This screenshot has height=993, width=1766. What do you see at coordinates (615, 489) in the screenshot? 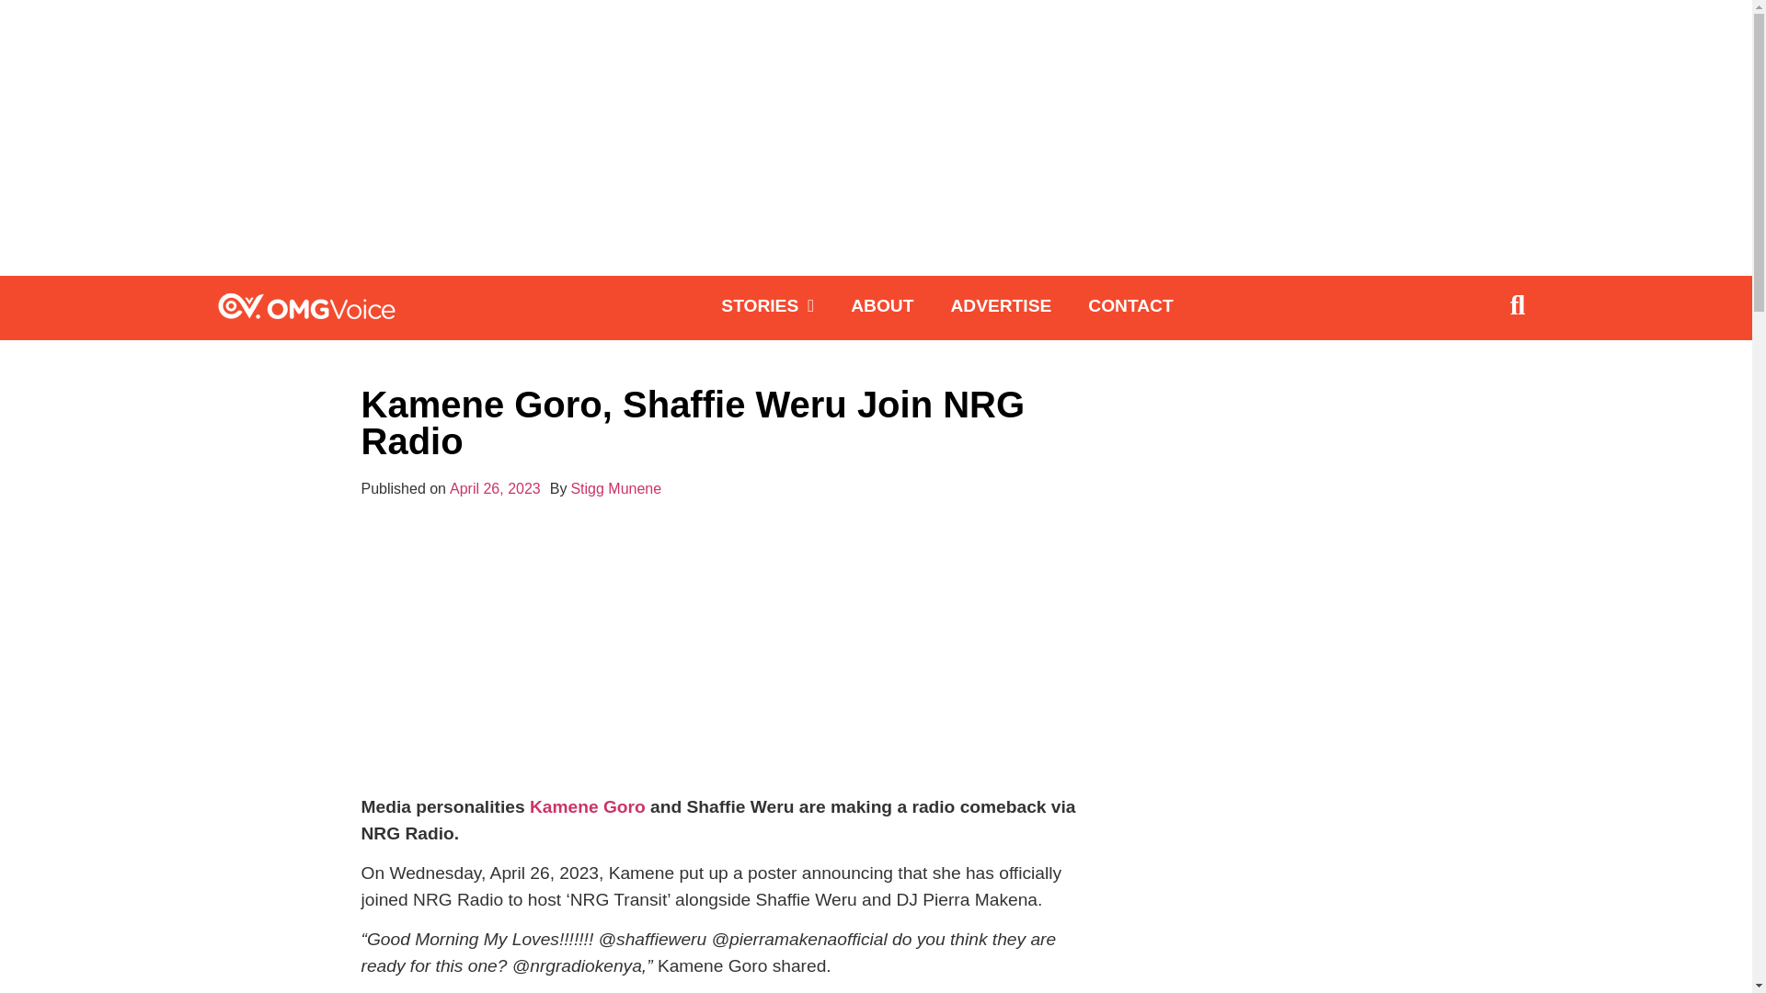
I see `Stigg Munene` at bounding box center [615, 489].